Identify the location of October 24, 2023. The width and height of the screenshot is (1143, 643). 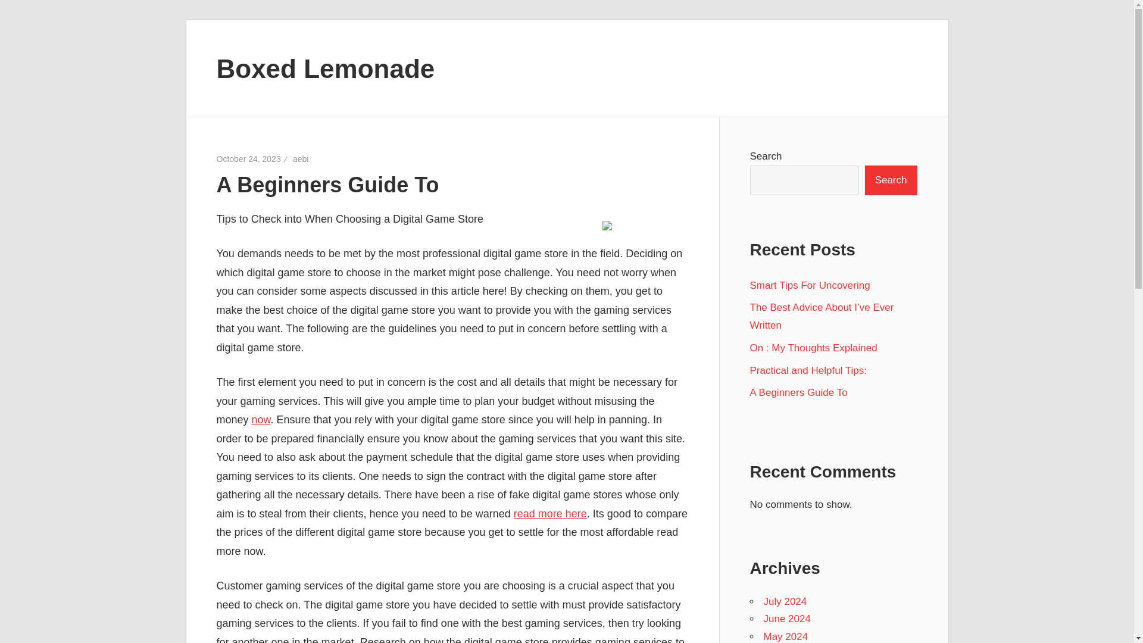
(249, 159).